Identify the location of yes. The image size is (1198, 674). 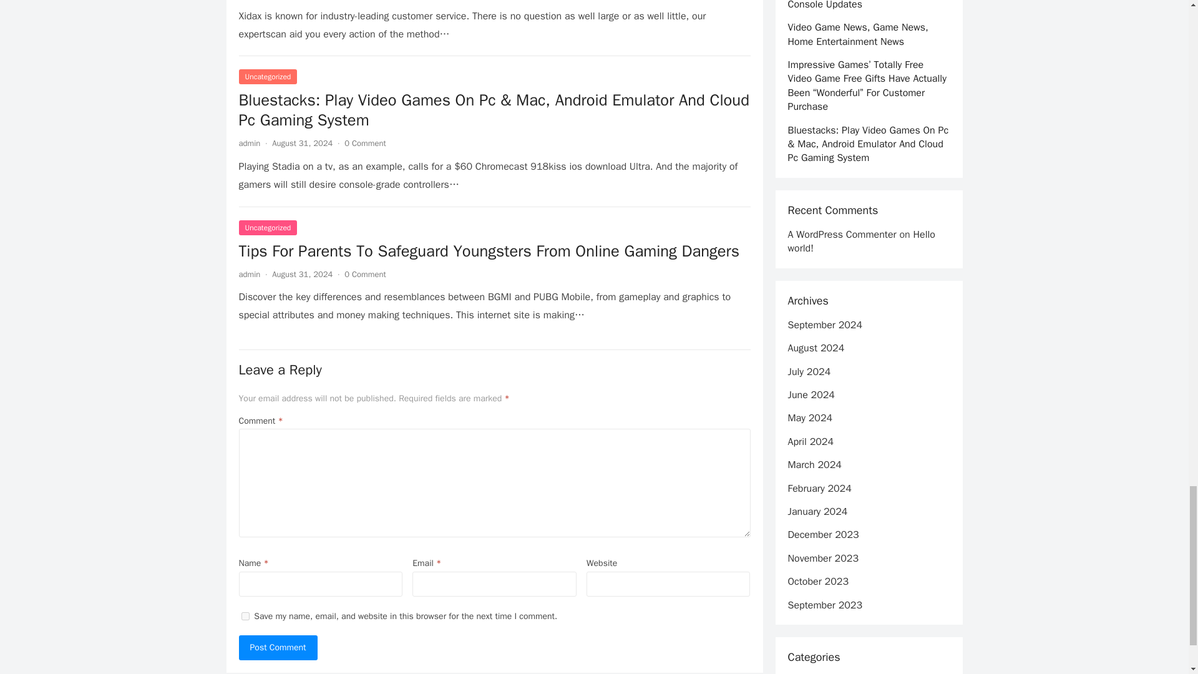
(245, 615).